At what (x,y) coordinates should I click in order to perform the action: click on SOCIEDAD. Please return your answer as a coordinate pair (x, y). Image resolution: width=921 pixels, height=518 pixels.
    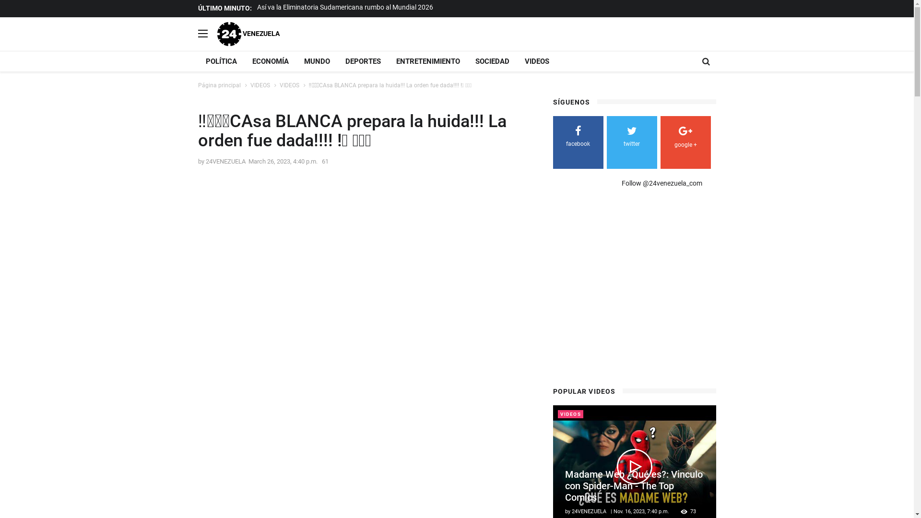
    Looking at the image, I should click on (492, 61).